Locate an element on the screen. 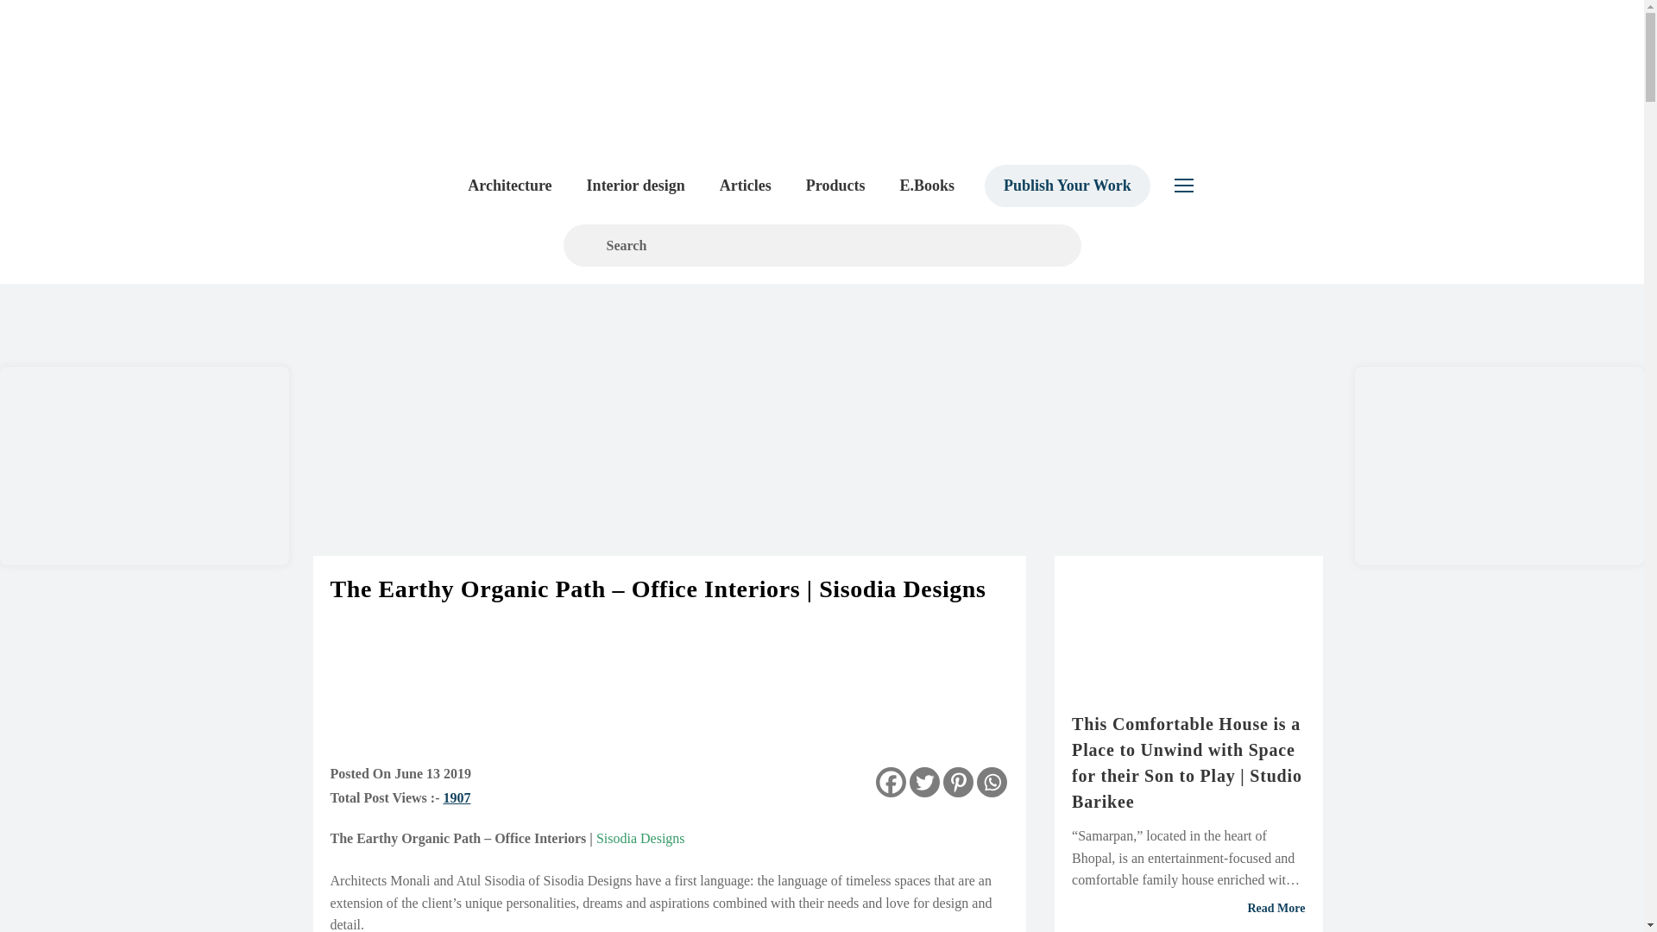 This screenshot has height=932, width=1657. Read More is located at coordinates (1188, 908).